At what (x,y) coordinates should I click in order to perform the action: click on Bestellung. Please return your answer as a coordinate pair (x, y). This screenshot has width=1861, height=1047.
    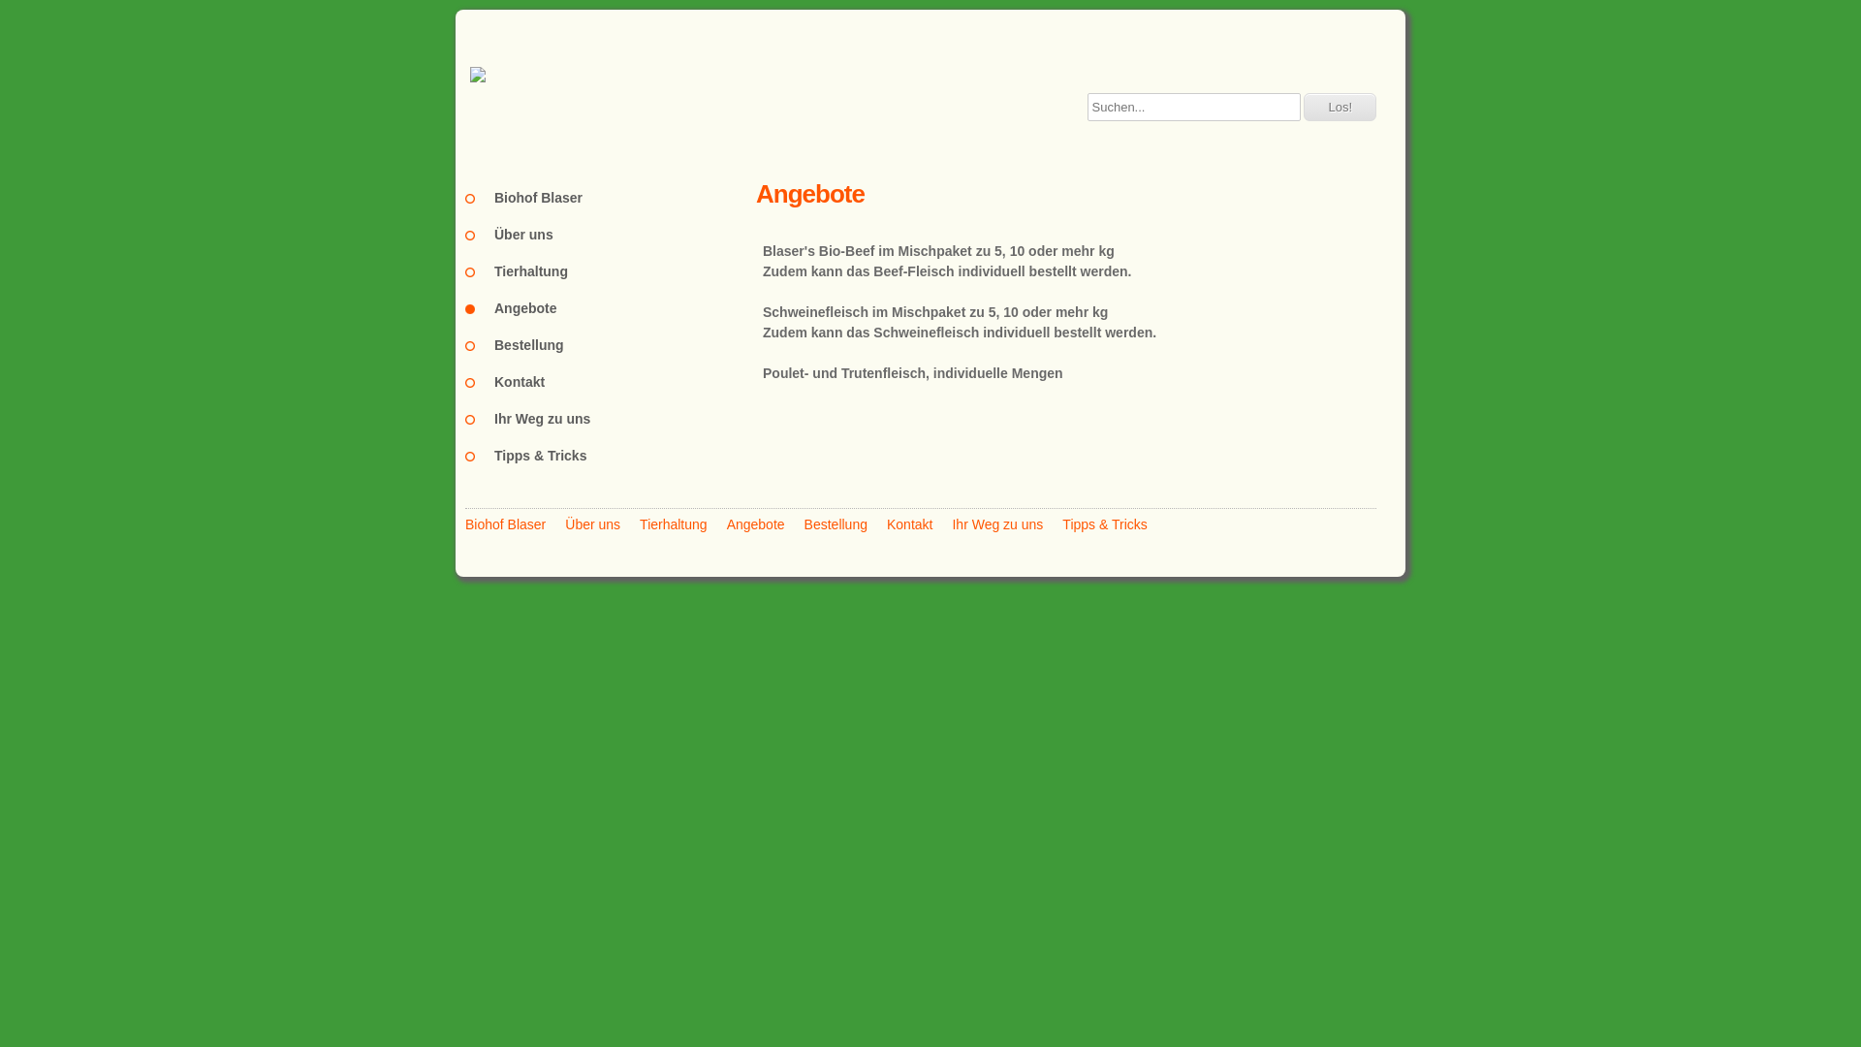
    Looking at the image, I should click on (611, 345).